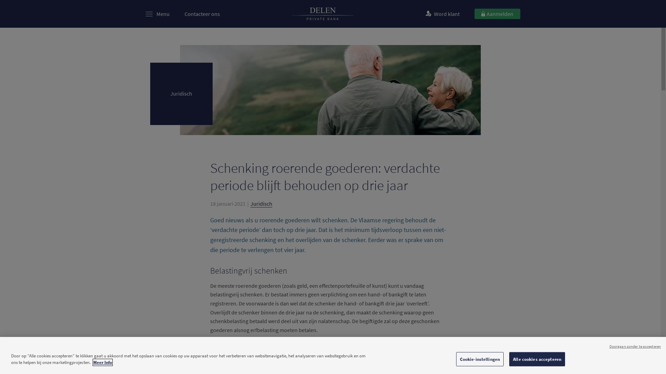 The width and height of the screenshot is (666, 374). I want to click on Doorgaan zonder te accepteren, so click(635, 346).